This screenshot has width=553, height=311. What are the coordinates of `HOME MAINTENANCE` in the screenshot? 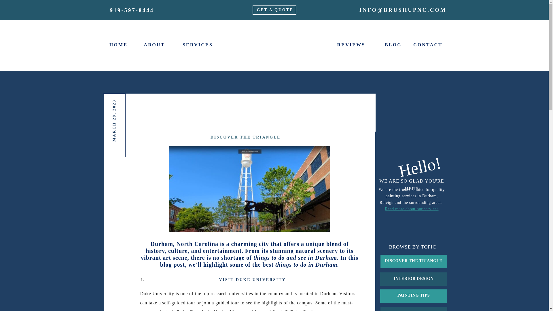 It's located at (415, 309).